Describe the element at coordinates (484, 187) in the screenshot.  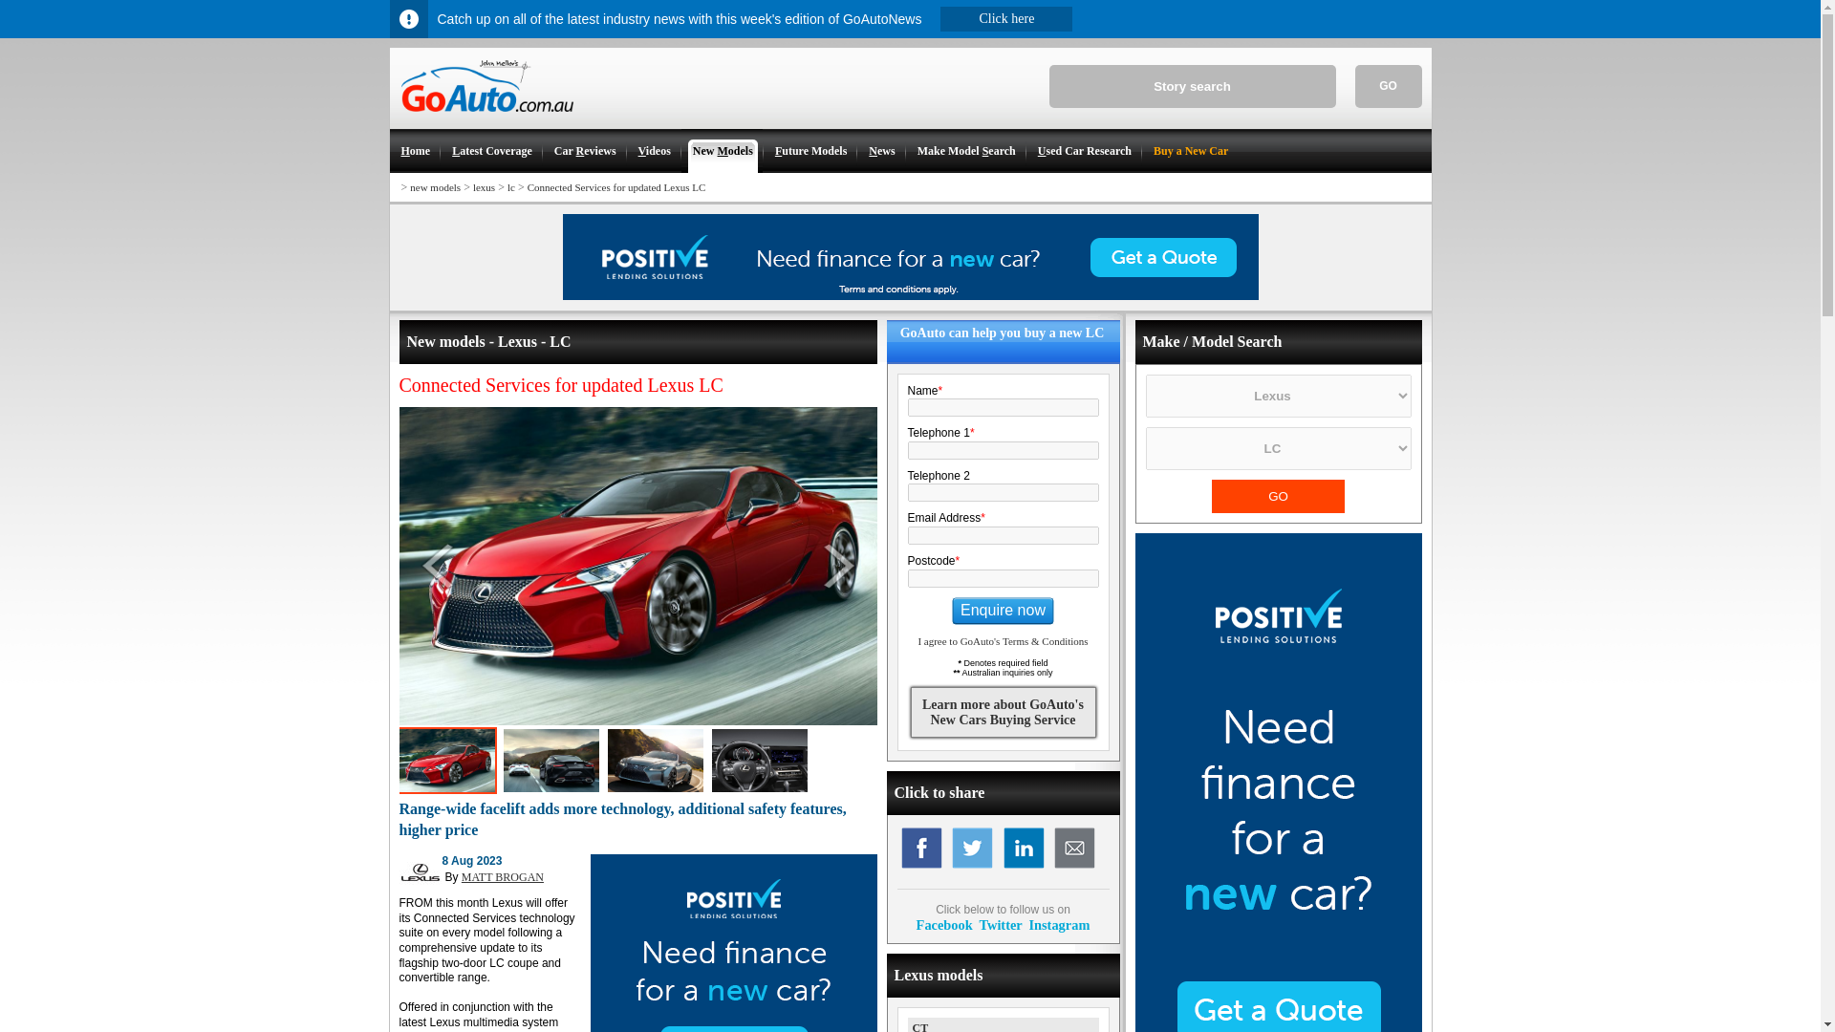
I see `lexus` at that location.